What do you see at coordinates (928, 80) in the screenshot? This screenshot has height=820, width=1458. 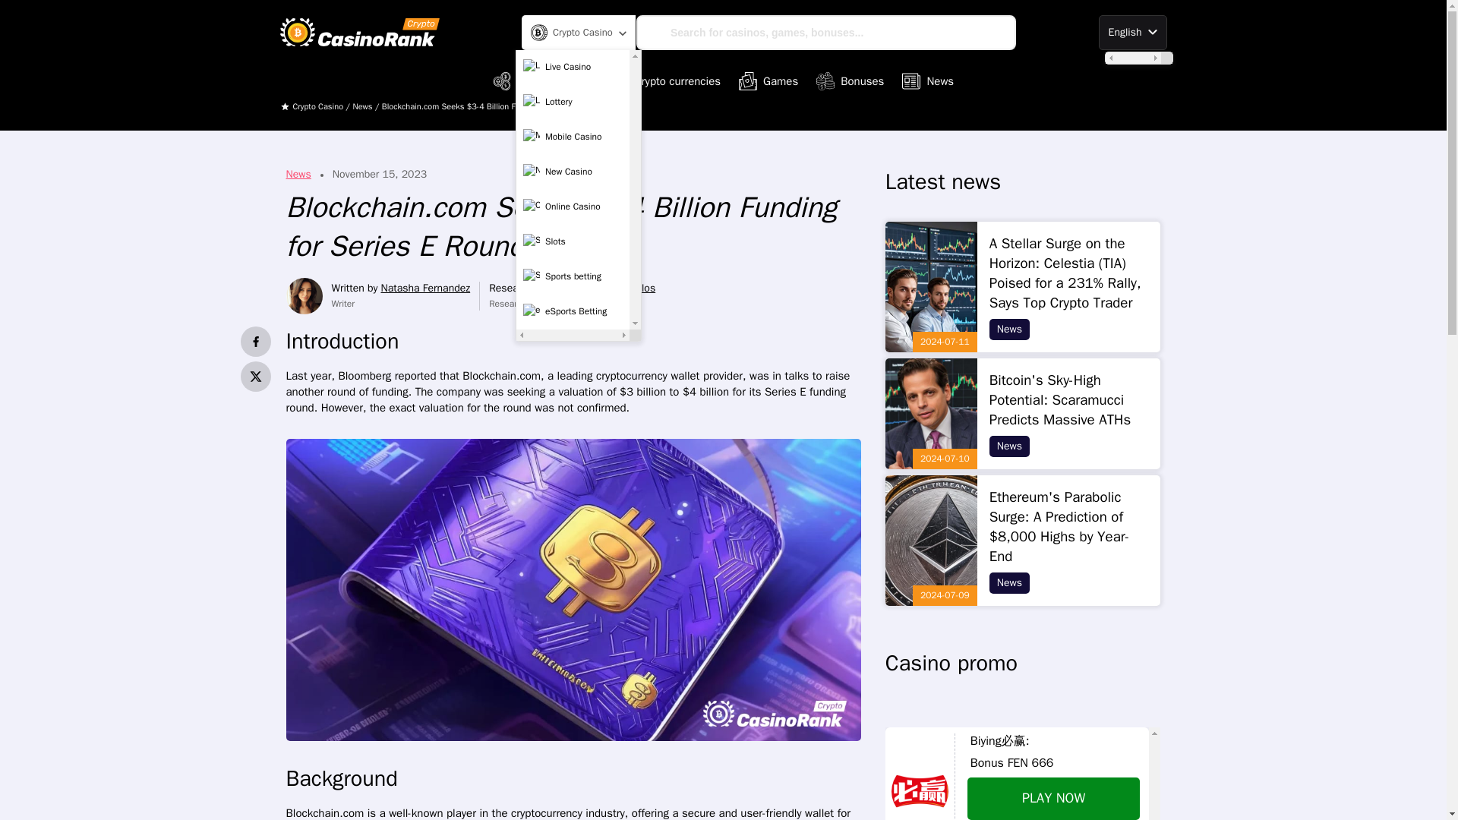 I see `News` at bounding box center [928, 80].